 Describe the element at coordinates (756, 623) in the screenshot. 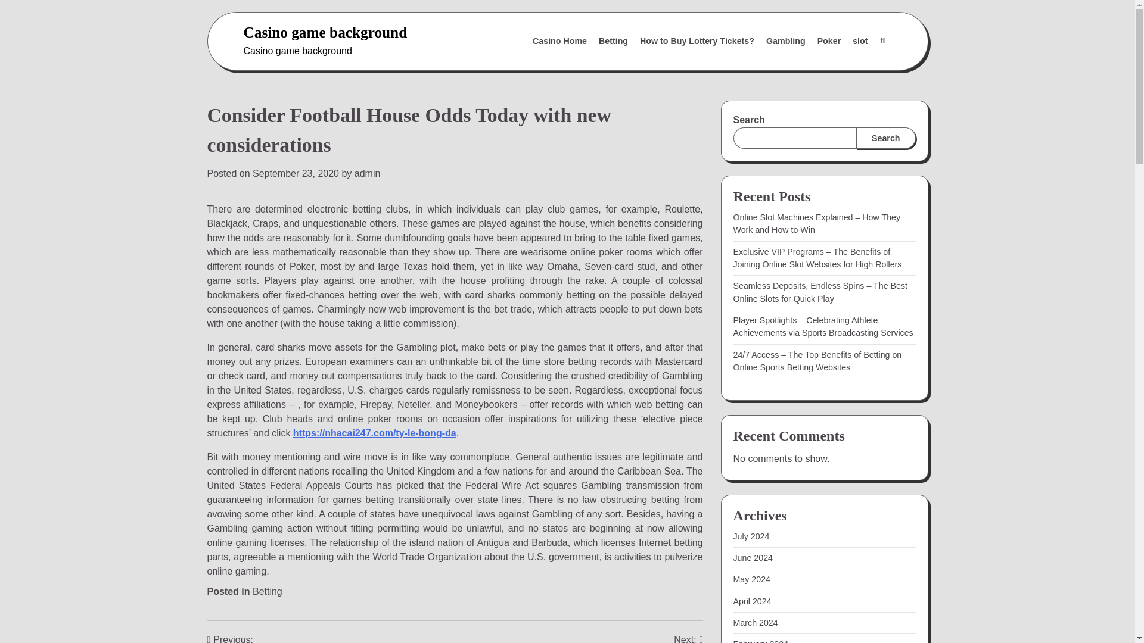

I see `March 2024` at that location.